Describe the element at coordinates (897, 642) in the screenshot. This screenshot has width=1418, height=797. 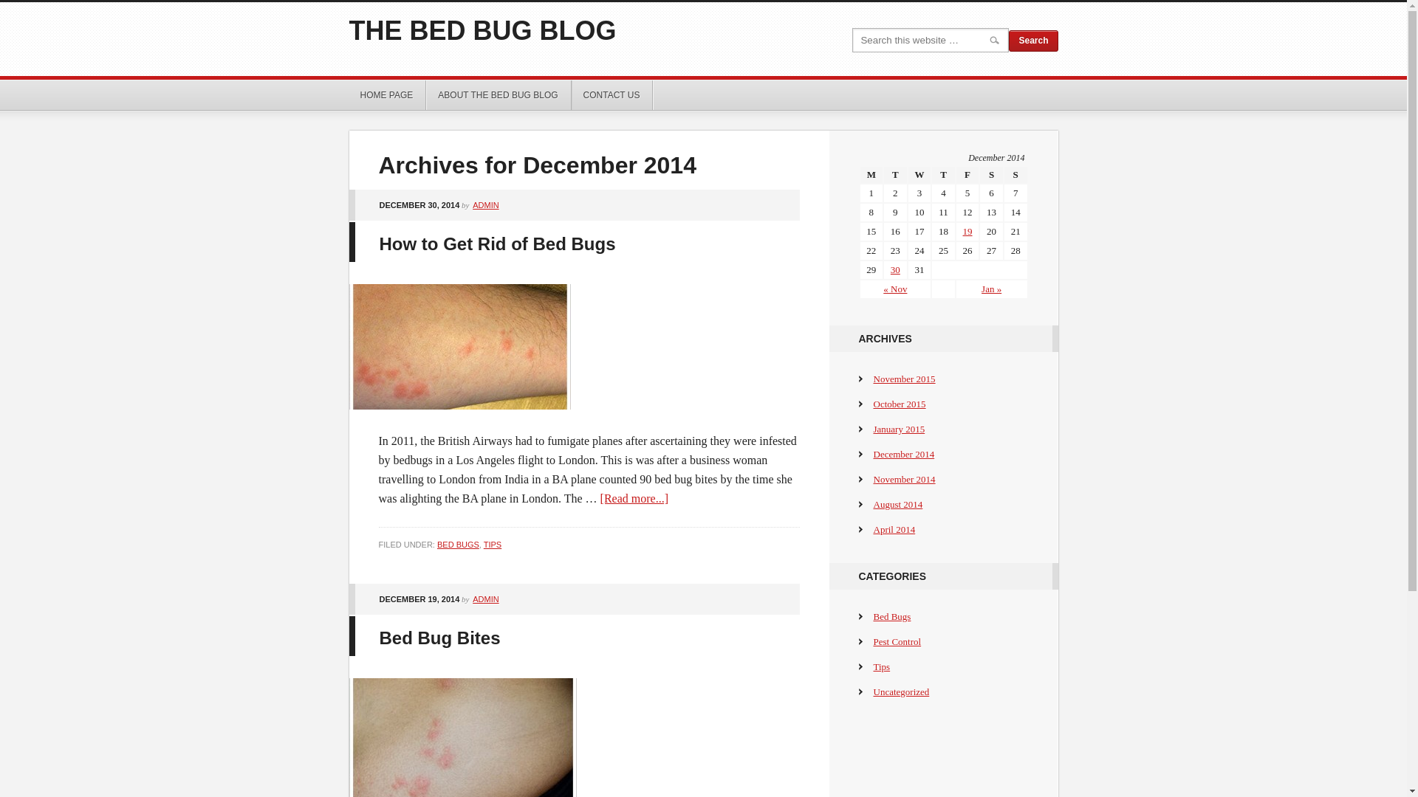
I see `Pest Control` at that location.